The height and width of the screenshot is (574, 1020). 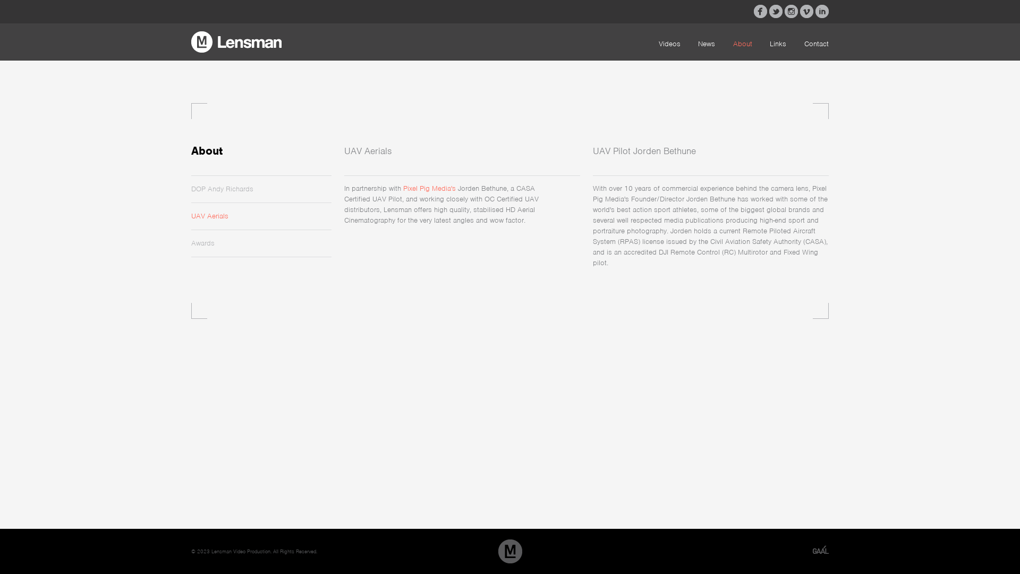 What do you see at coordinates (817, 44) in the screenshot?
I see `Contact` at bounding box center [817, 44].